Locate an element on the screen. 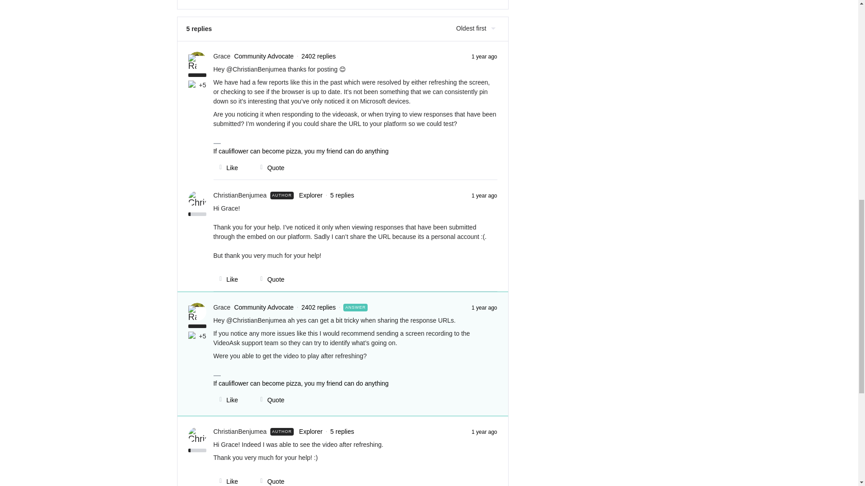 The image size is (865, 486). Quote is located at coordinates (269, 481).